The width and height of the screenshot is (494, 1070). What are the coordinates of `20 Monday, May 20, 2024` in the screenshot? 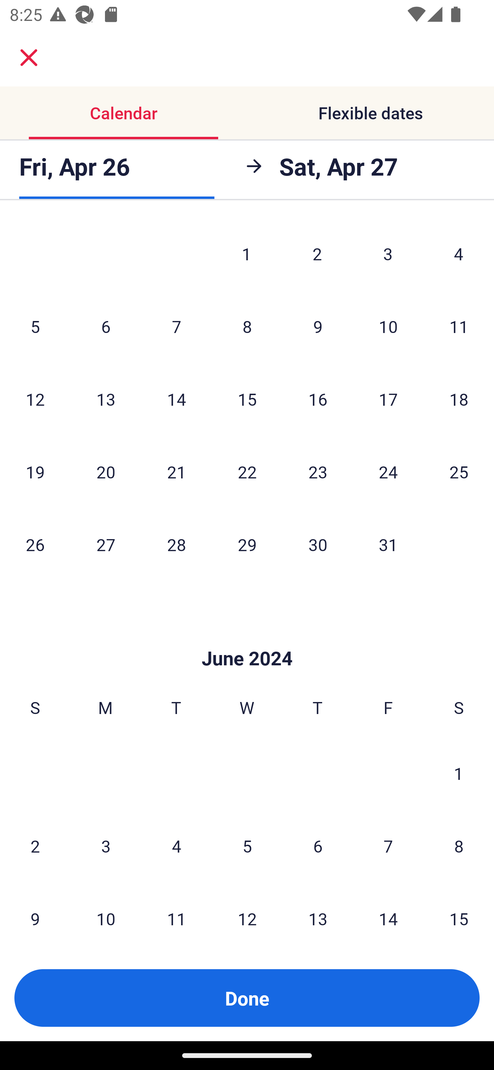 It's located at (106, 472).